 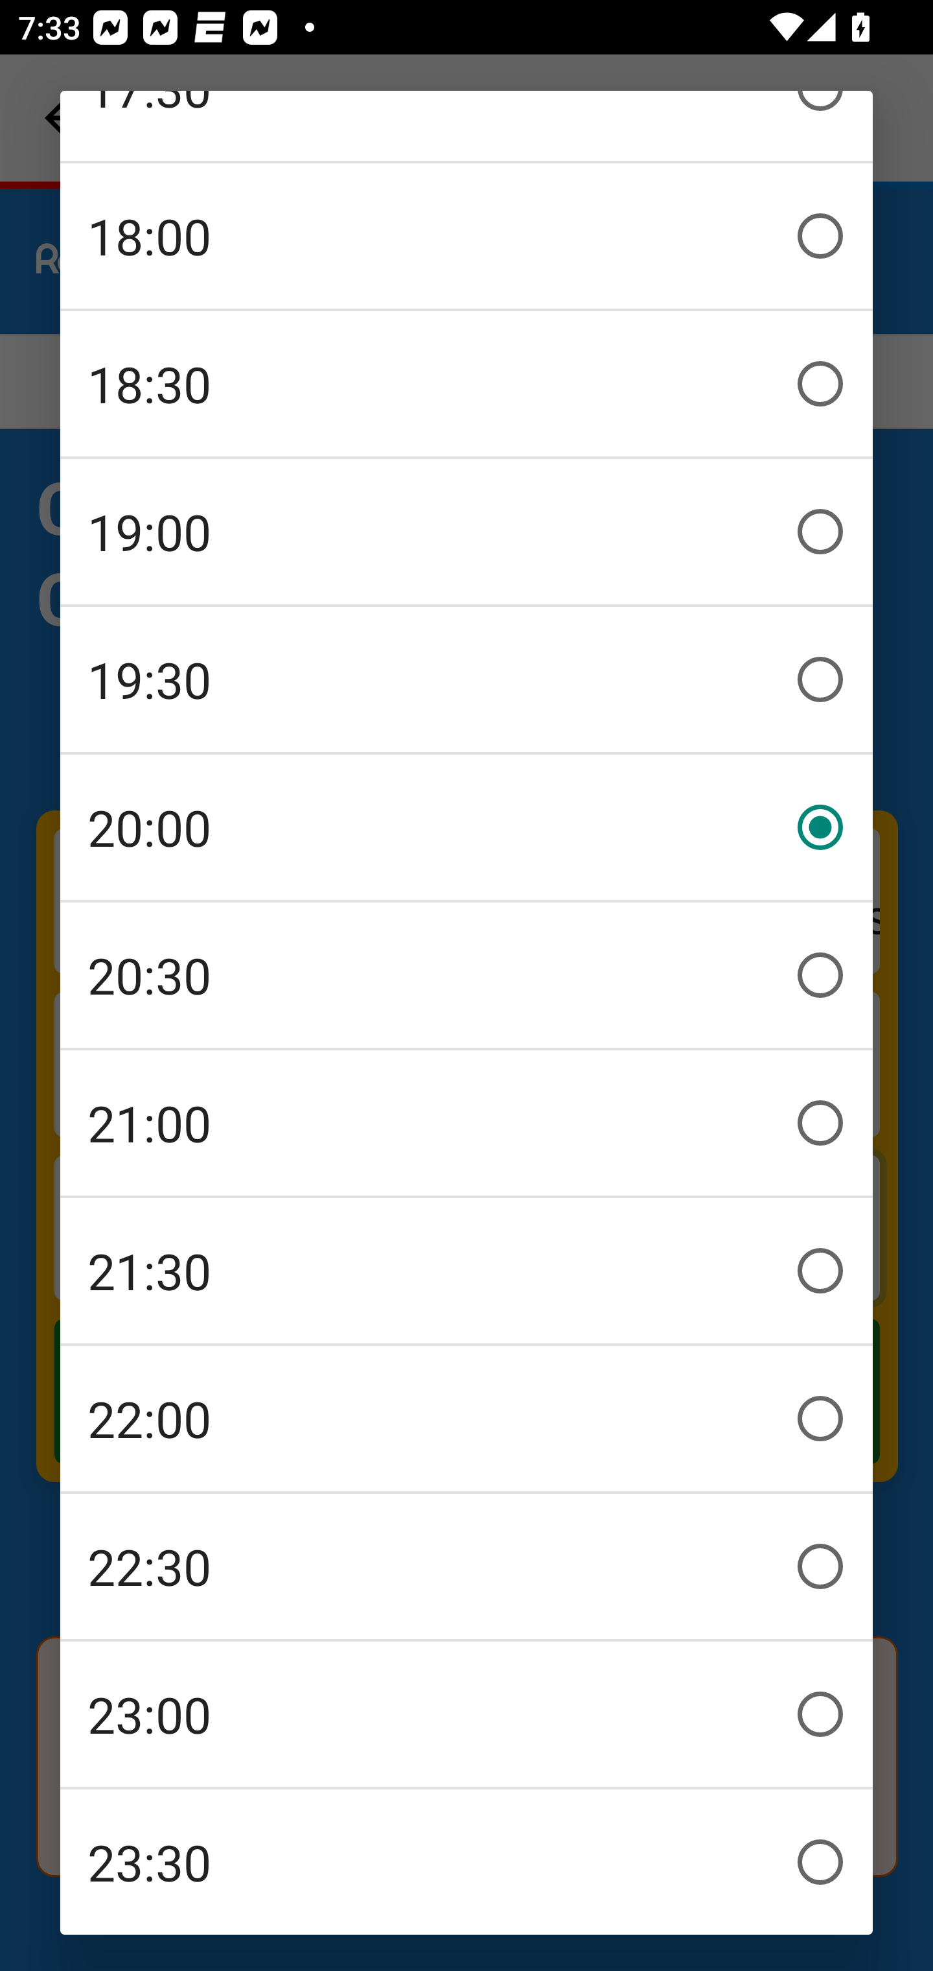 I want to click on 18:30, so click(x=466, y=384).